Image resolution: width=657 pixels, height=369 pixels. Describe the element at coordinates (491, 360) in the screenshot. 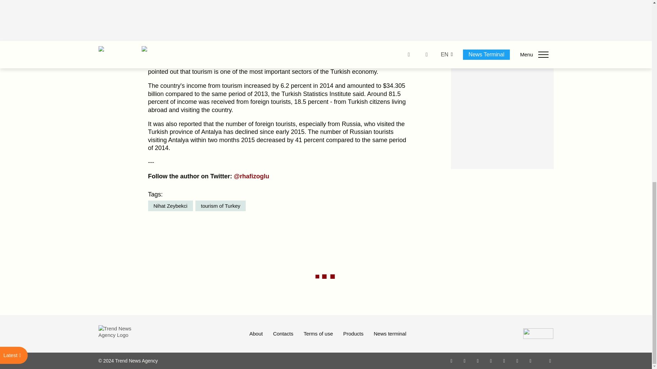

I see `Youtube` at that location.